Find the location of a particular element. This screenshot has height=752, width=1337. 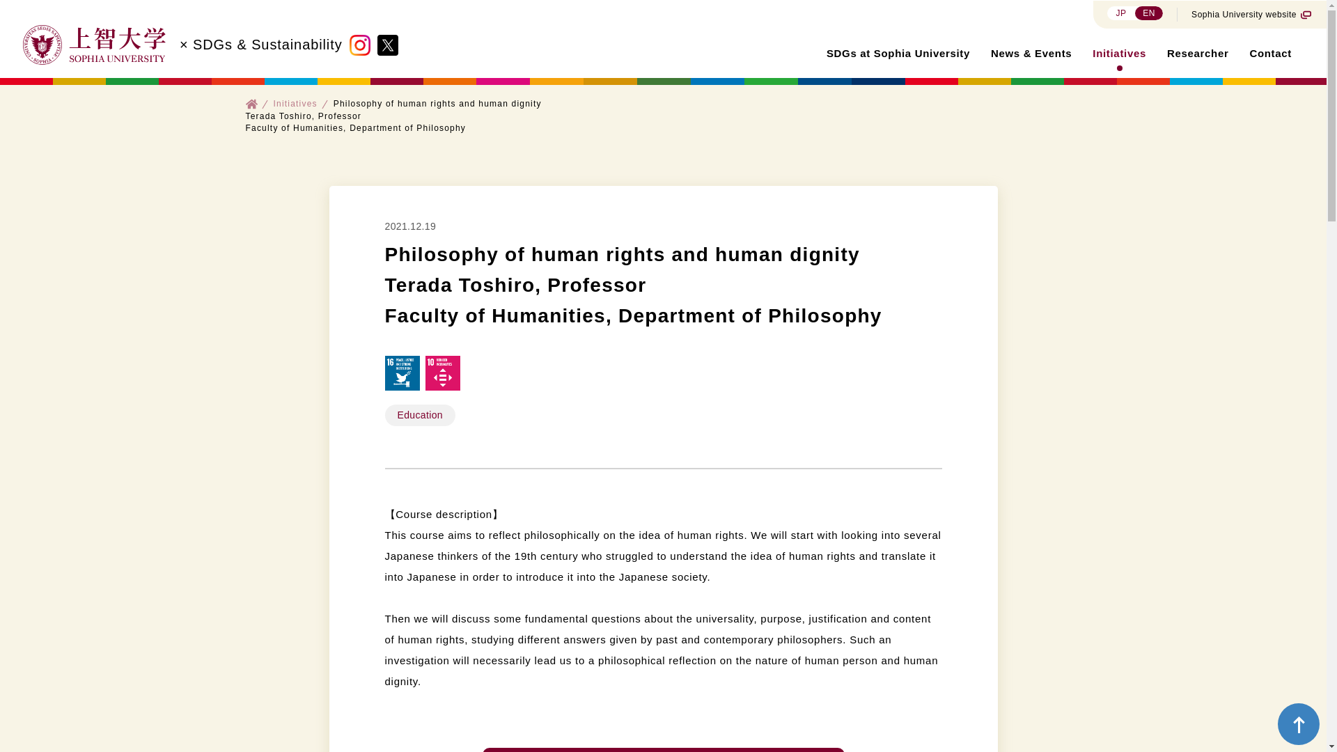

Researcher is located at coordinates (1198, 53).